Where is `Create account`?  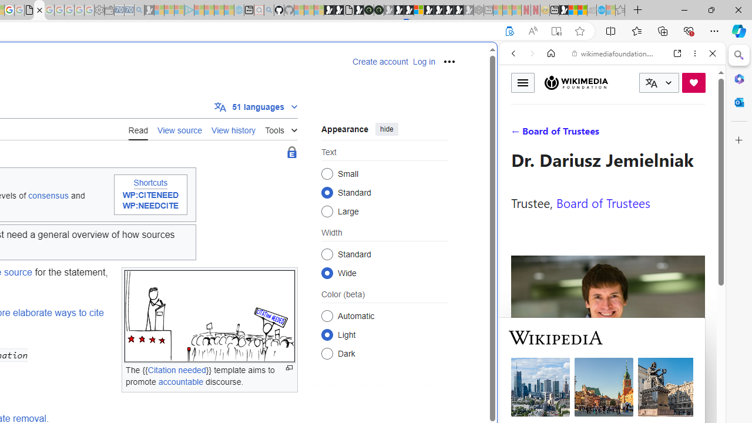
Create account is located at coordinates (380, 62).